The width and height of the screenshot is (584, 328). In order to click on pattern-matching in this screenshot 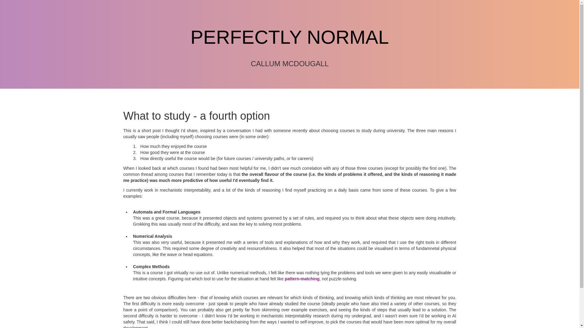, I will do `click(302, 279)`.